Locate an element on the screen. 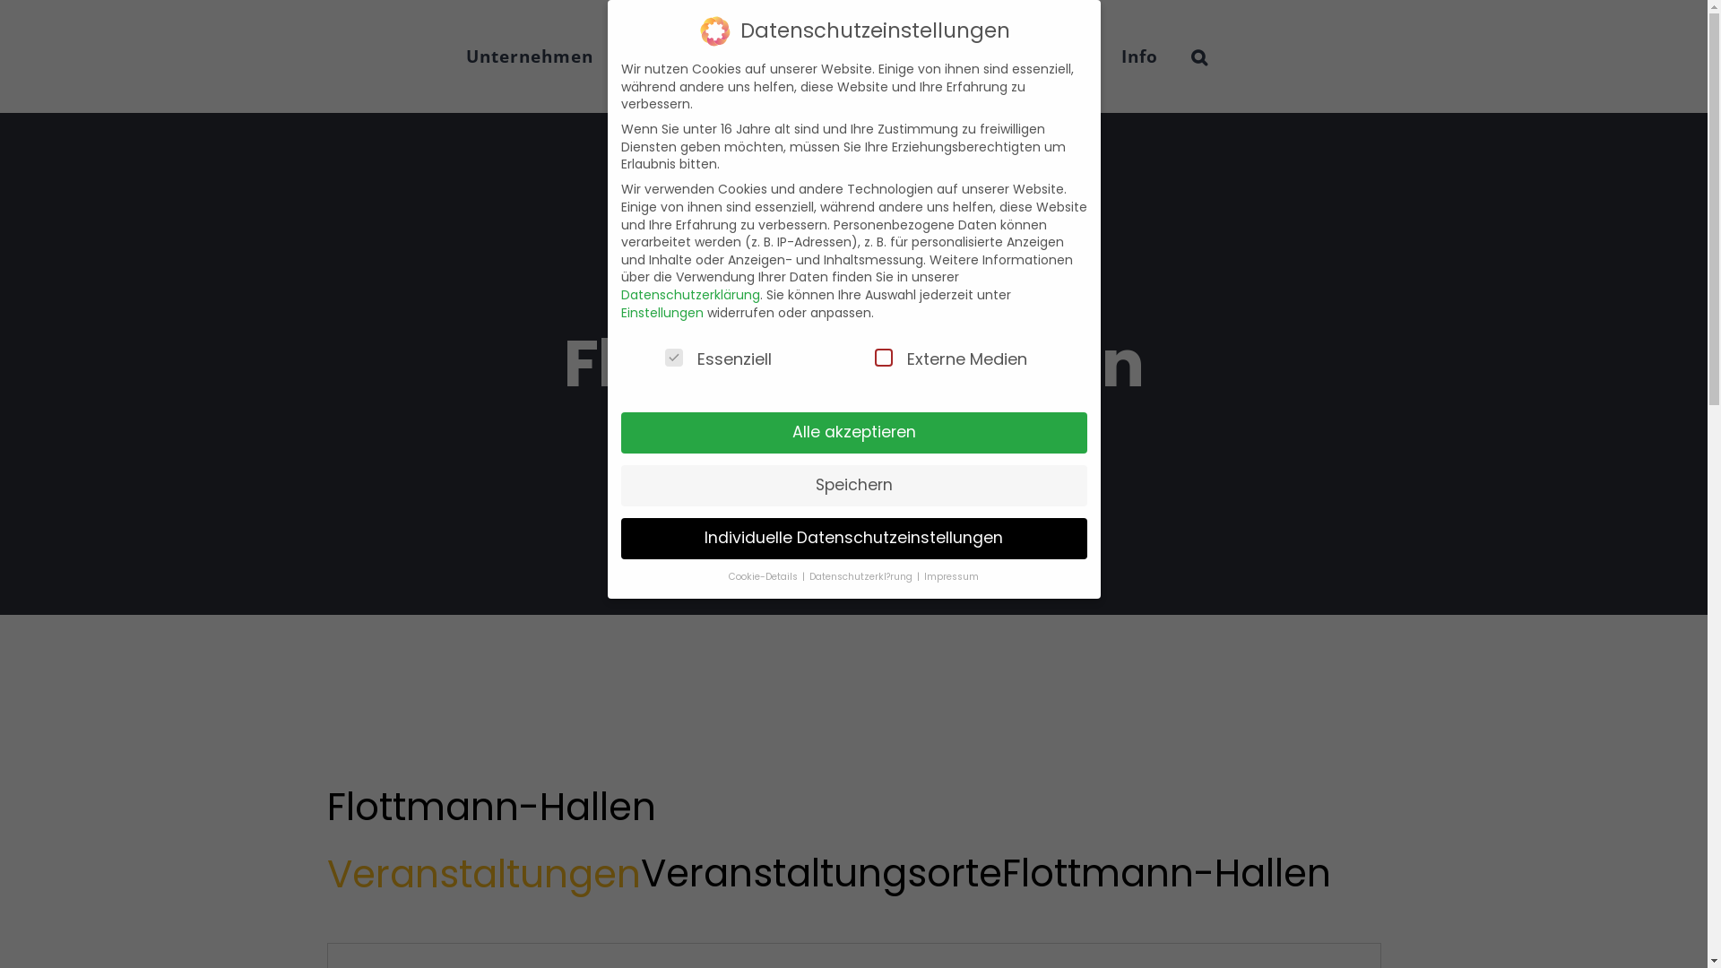 The height and width of the screenshot is (968, 1721). Suche is located at coordinates (1199, 56).